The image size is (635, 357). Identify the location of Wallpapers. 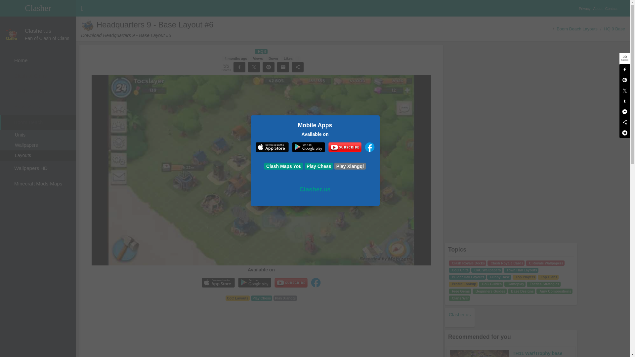
(38, 145).